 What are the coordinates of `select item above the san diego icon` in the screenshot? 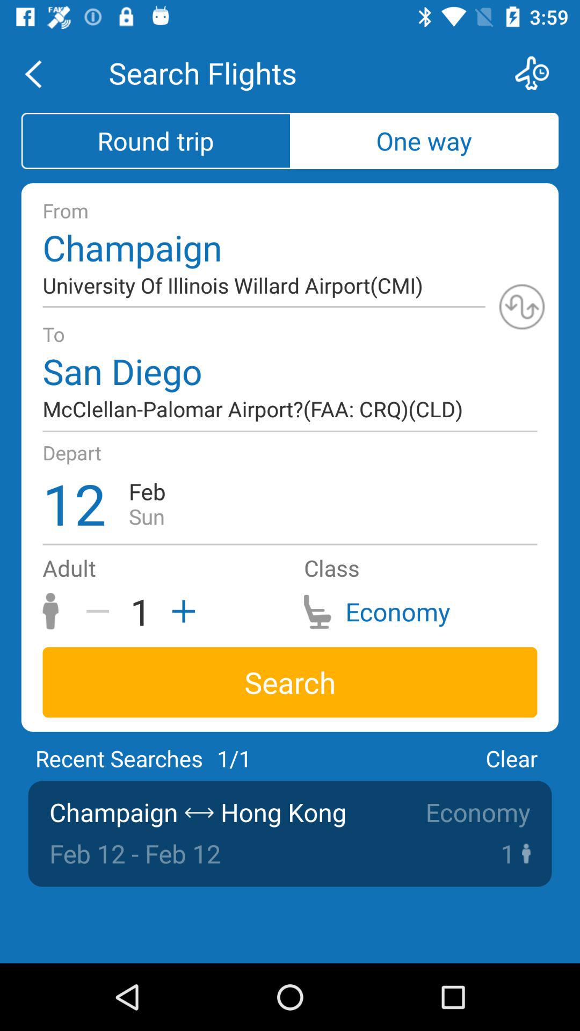 It's located at (522, 307).